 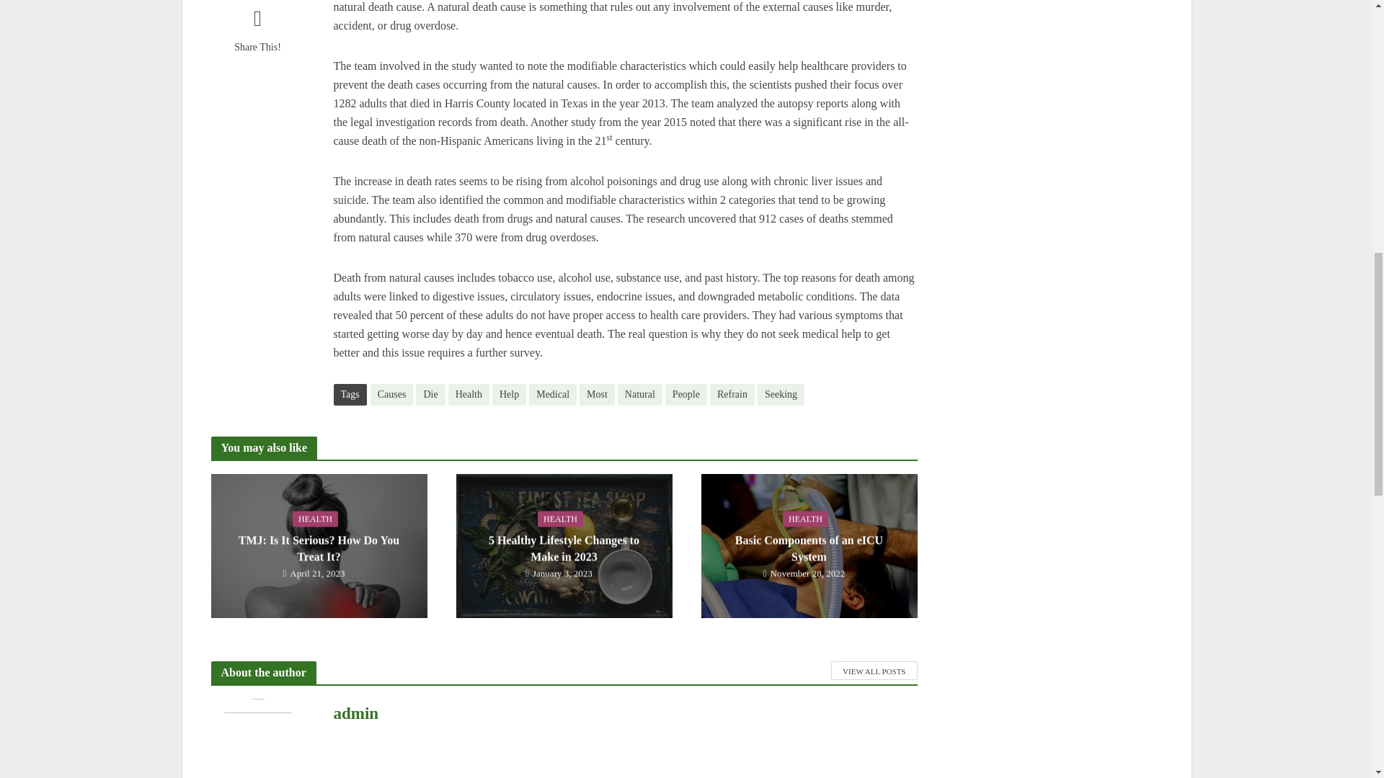 What do you see at coordinates (318, 545) in the screenshot?
I see `TMJ: Is It Serious? How Do You Treat It?` at bounding box center [318, 545].